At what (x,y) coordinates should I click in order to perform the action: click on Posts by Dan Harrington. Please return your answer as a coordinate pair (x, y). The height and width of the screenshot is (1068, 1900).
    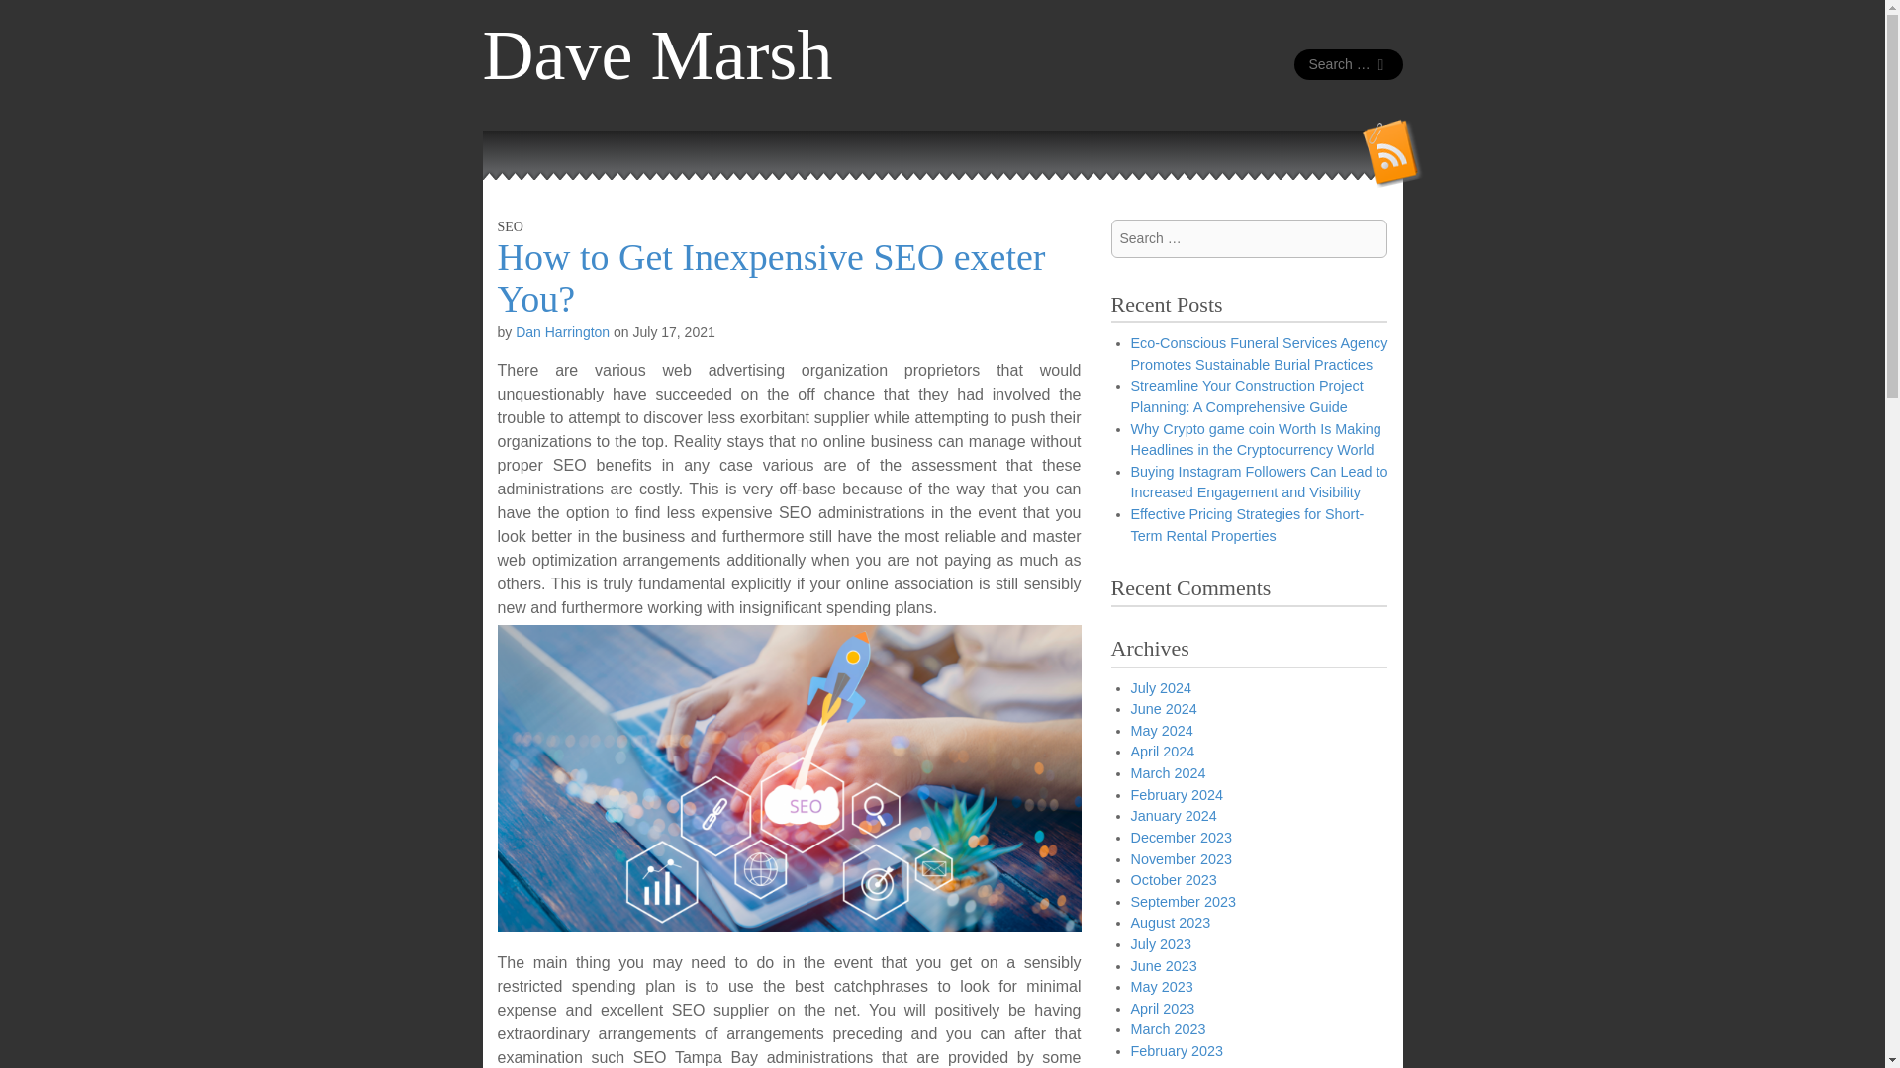
    Looking at the image, I should click on (562, 332).